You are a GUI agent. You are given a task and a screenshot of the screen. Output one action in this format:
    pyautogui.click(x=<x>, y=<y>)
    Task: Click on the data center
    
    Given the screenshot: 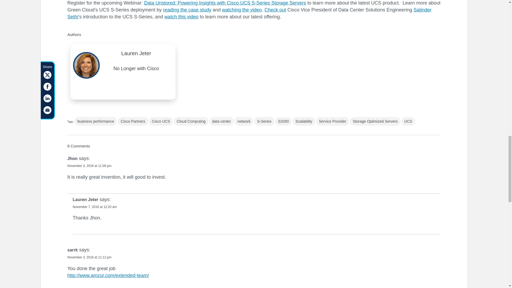 What is the action you would take?
    pyautogui.click(x=222, y=121)
    